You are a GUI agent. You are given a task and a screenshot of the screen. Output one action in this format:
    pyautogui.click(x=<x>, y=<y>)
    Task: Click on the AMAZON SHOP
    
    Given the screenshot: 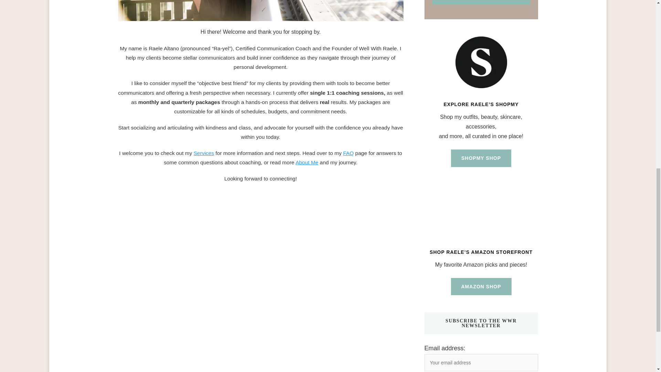 What is the action you would take?
    pyautogui.click(x=481, y=287)
    